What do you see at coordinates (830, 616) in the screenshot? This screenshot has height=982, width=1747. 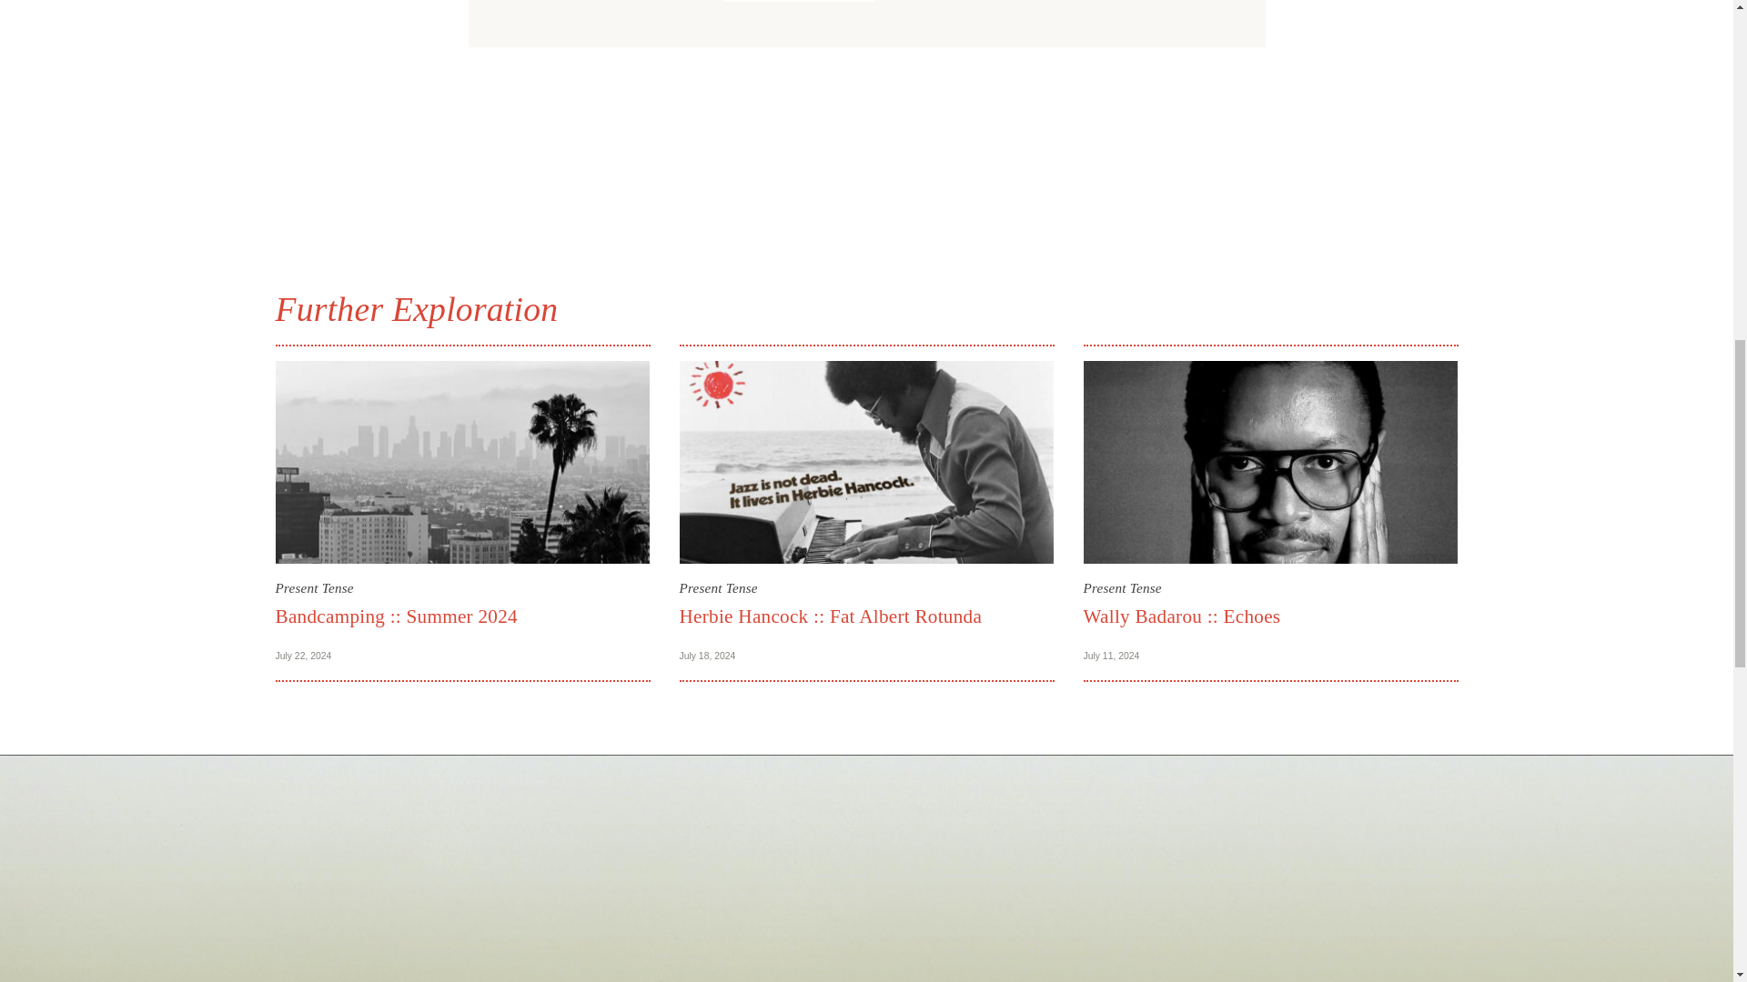 I see `Herbie Hancock :: Fat Albert Rotunda` at bounding box center [830, 616].